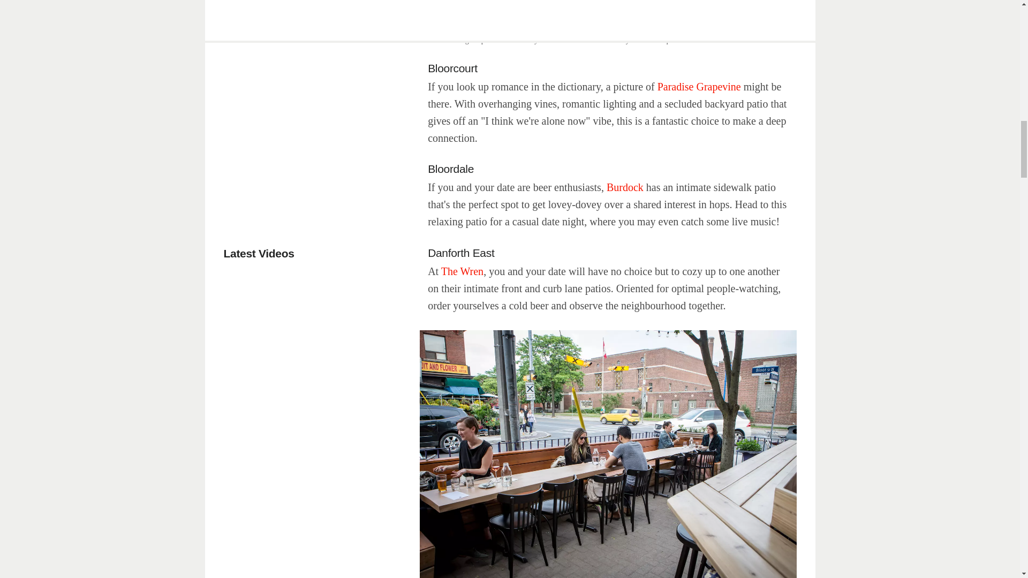  Describe the element at coordinates (699, 86) in the screenshot. I see `Paradise Grapevine` at that location.